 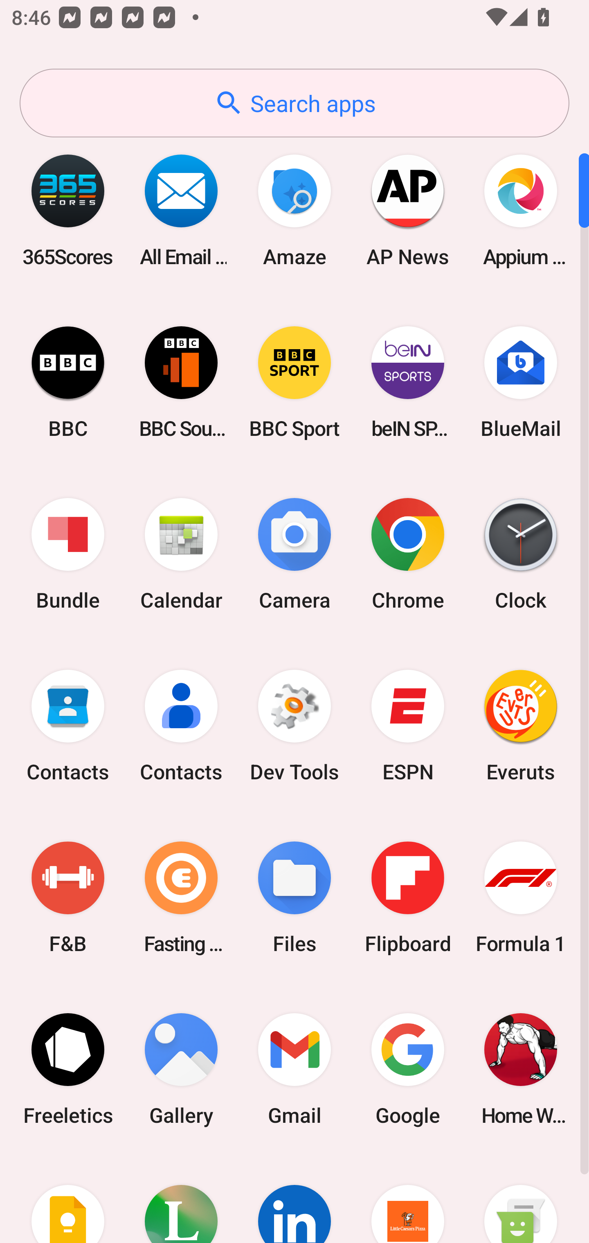 I want to click on Lifesum, so click(x=181, y=1199).